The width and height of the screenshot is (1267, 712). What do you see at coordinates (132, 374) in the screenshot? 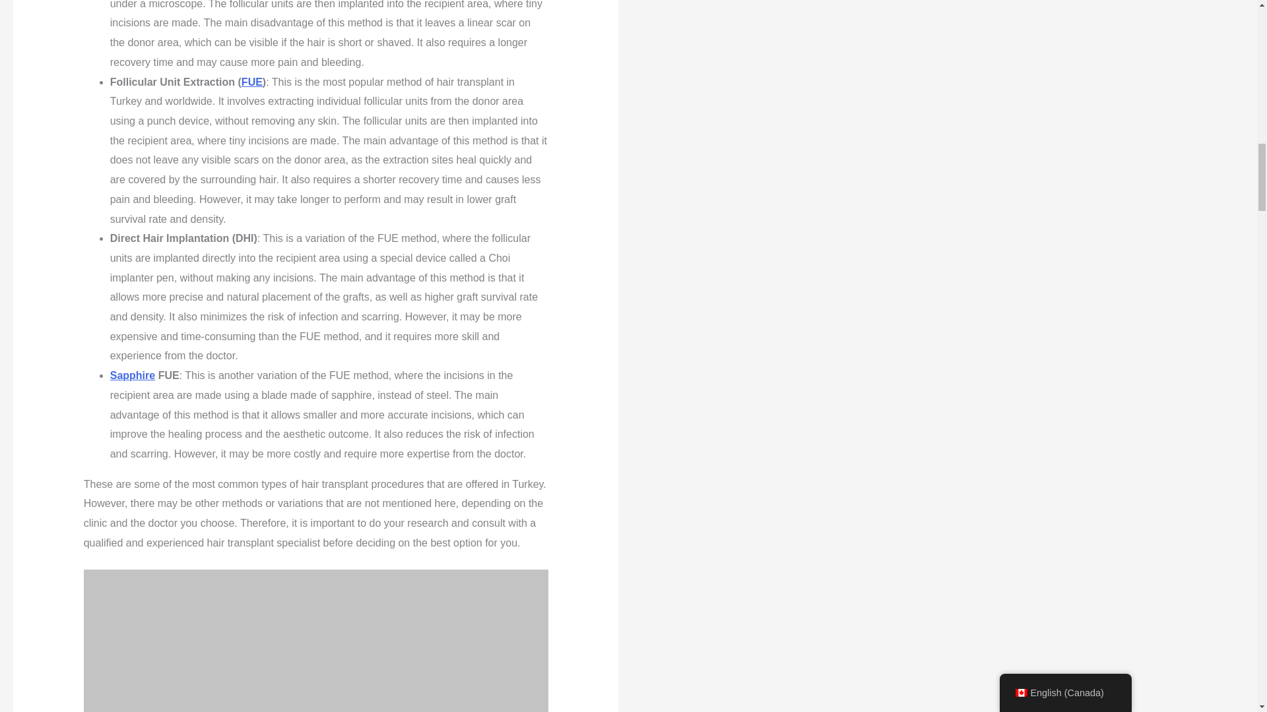
I see `Sapphire` at bounding box center [132, 374].